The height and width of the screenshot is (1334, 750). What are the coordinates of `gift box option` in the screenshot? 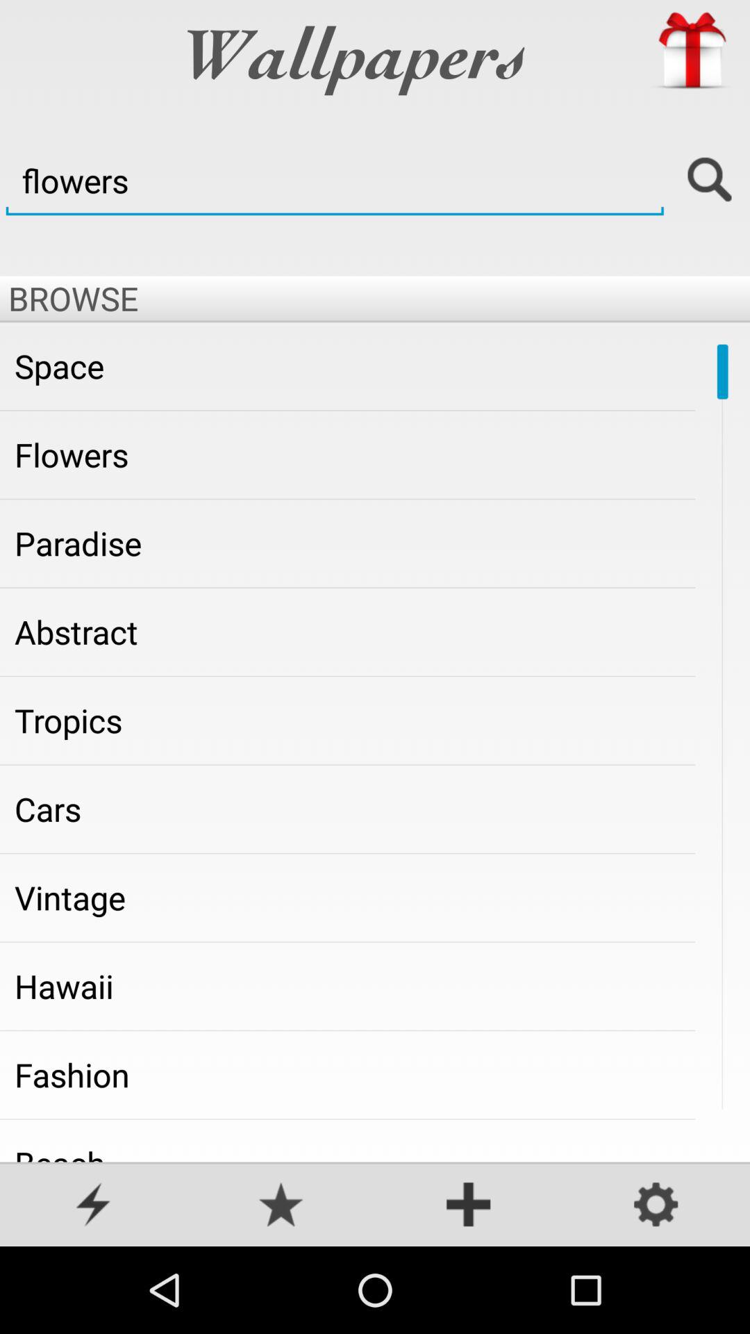 It's located at (692, 51).